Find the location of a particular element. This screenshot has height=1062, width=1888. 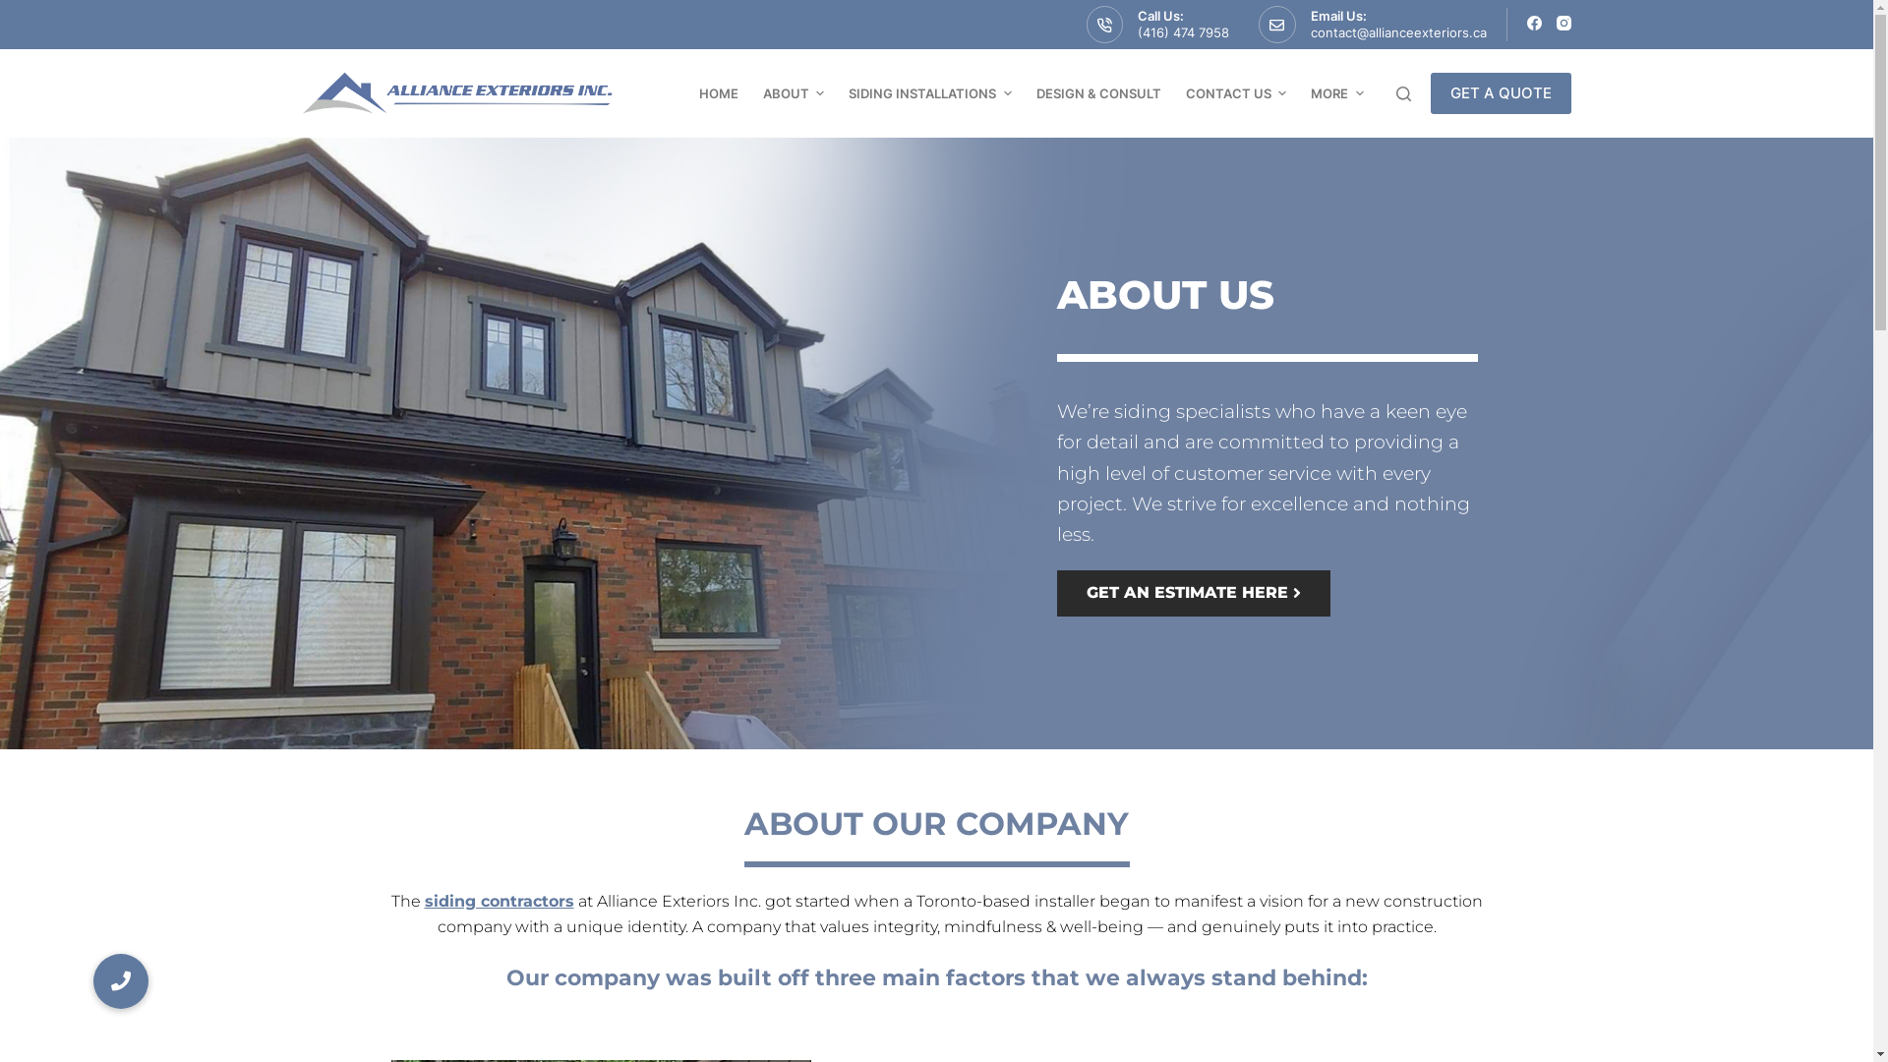

MORE is located at coordinates (1337, 93).